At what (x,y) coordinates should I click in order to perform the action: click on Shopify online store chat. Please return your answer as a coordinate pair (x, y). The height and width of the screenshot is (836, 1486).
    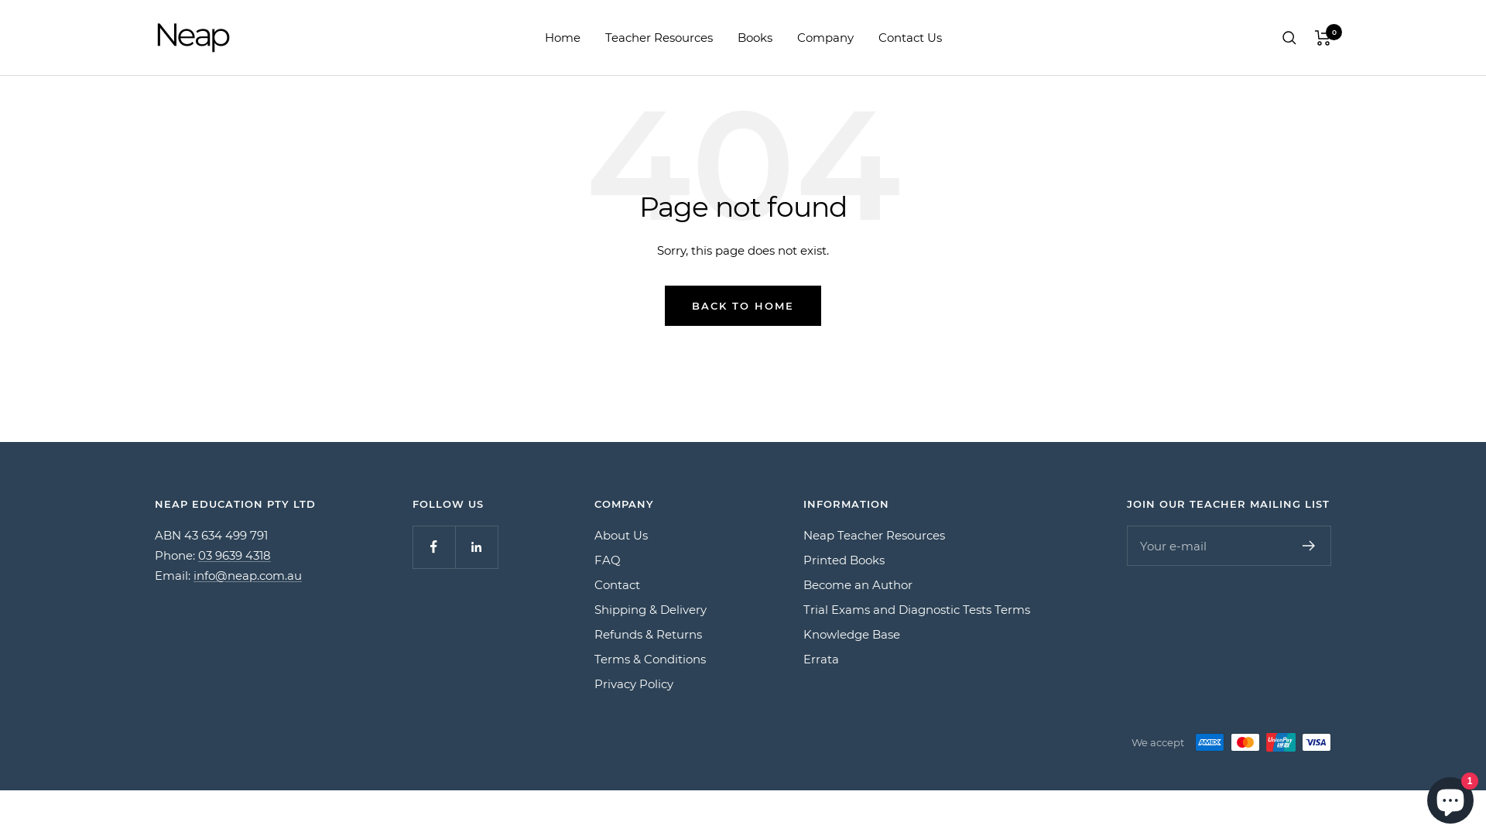
    Looking at the image, I should click on (1450, 797).